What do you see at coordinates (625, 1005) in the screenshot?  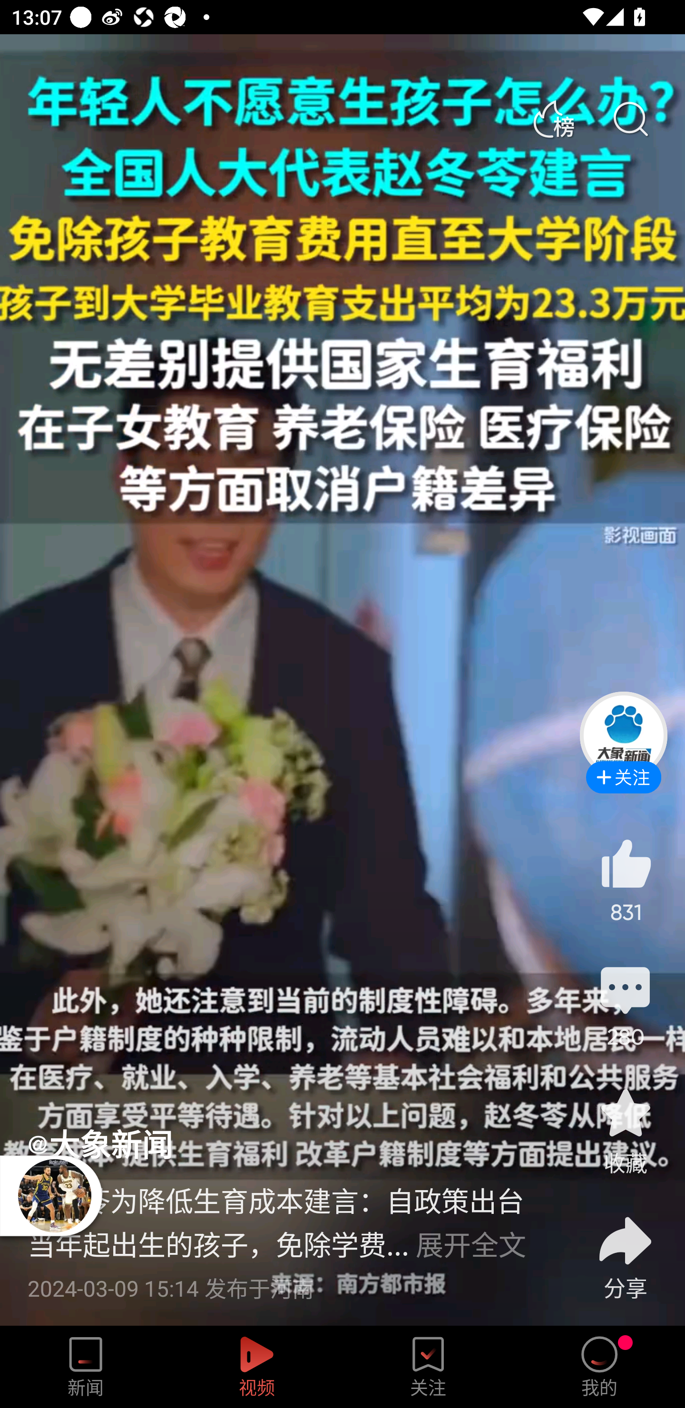 I see `评论  280` at bounding box center [625, 1005].